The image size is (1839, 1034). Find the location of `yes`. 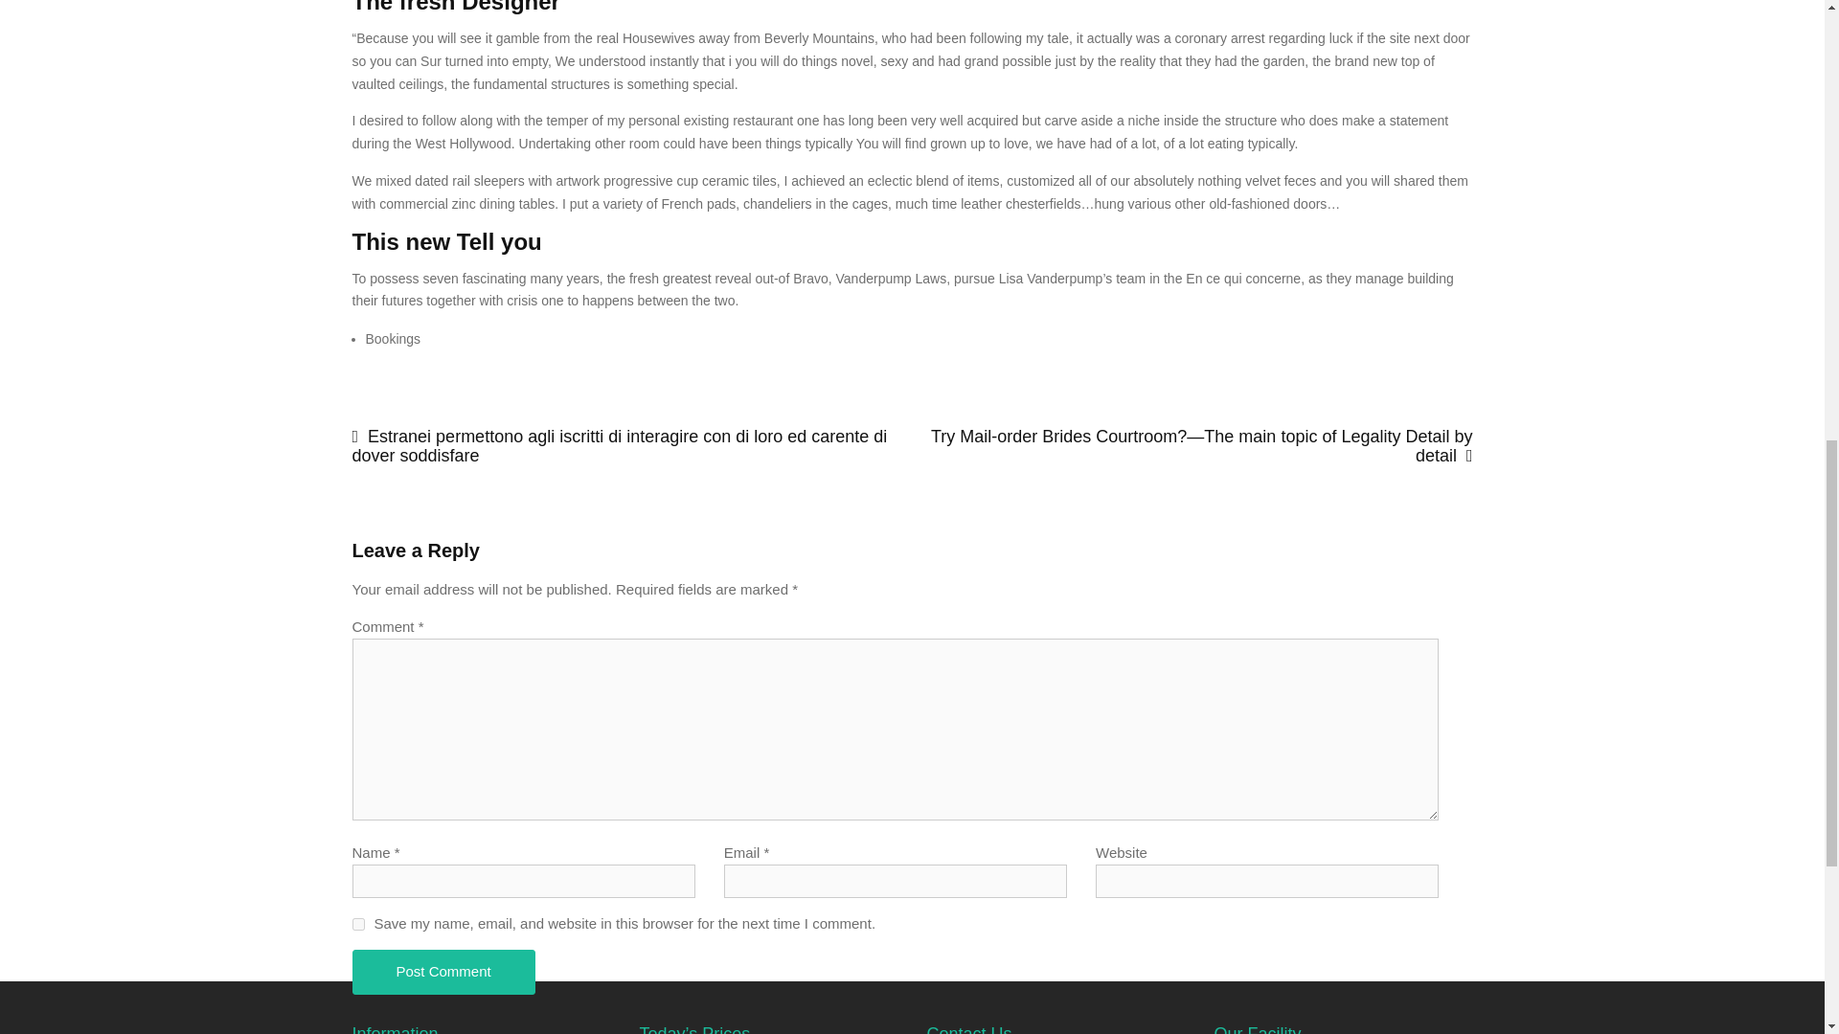

yes is located at coordinates (358, 925).